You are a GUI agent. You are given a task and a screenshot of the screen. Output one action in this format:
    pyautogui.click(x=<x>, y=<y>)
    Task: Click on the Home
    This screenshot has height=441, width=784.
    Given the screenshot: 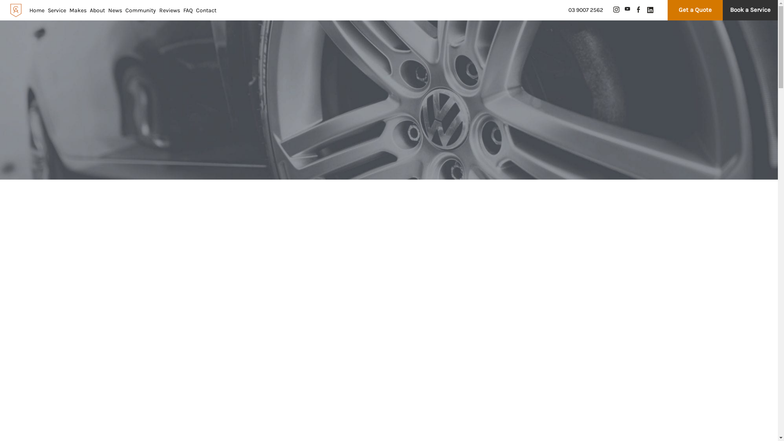 What is the action you would take?
    pyautogui.click(x=37, y=11)
    